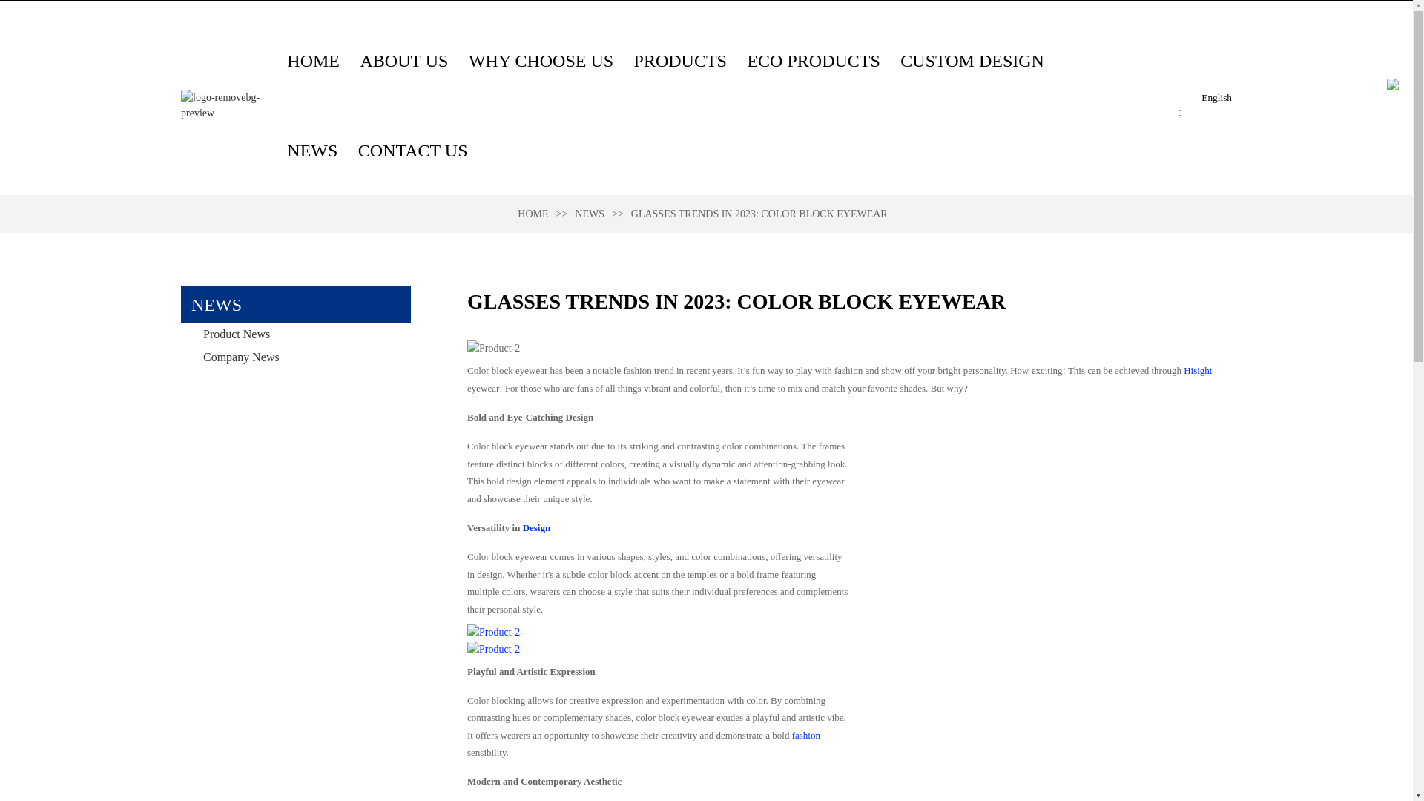  I want to click on CONTACT US, so click(413, 150).